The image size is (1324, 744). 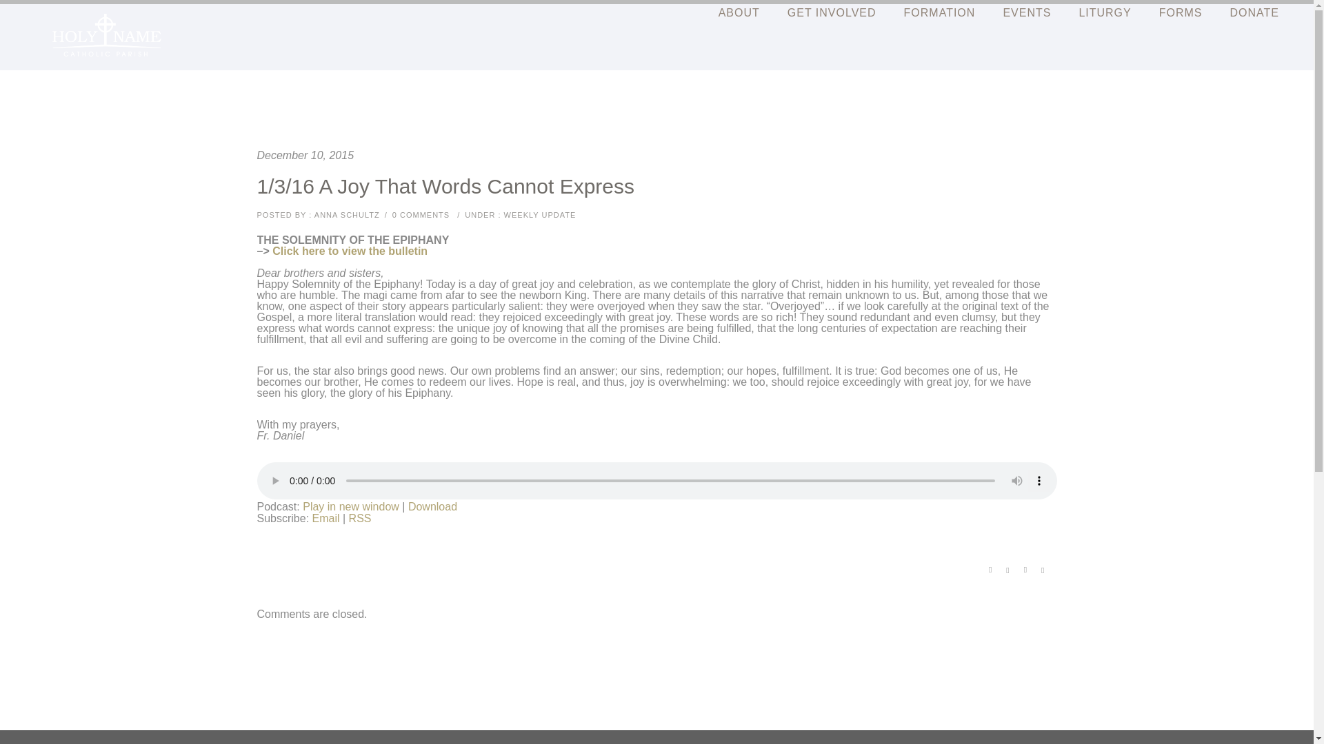 I want to click on EVENTS, so click(x=1026, y=12).